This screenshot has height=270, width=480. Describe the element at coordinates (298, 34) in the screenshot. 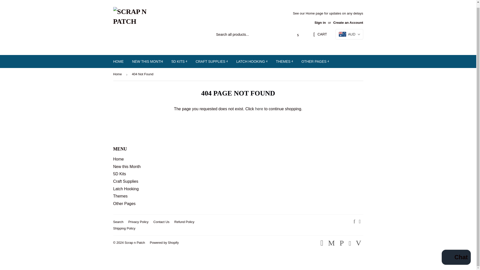

I see `Search` at that location.